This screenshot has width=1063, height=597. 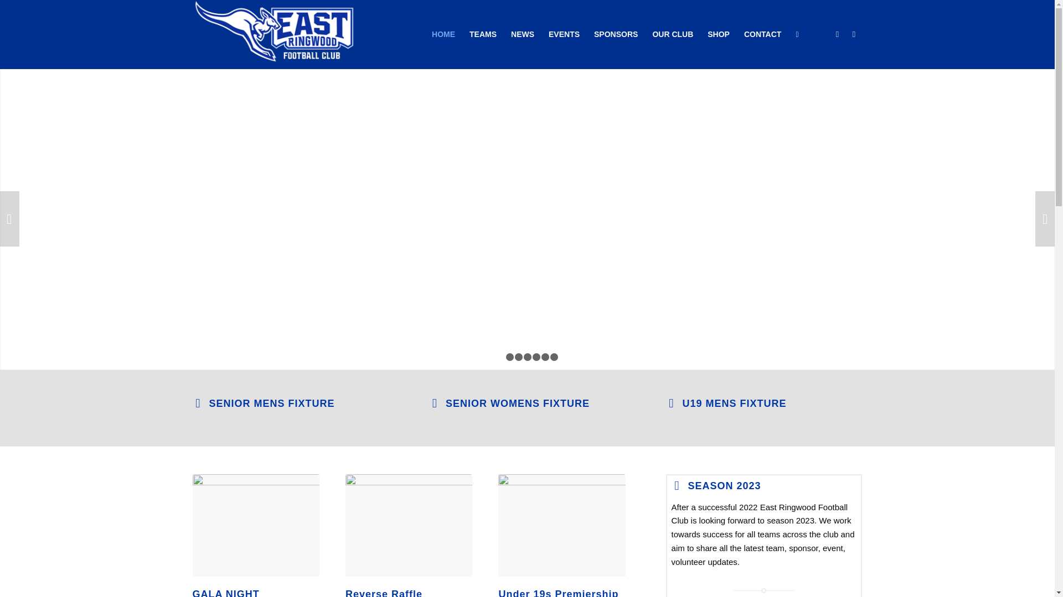 What do you see at coordinates (443, 34) in the screenshot?
I see `HOME` at bounding box center [443, 34].